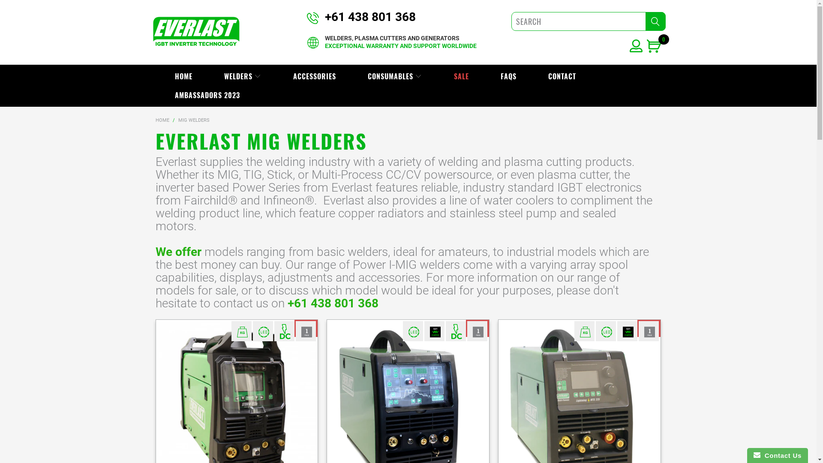 This screenshot has width=823, height=463. I want to click on Lightweight, so click(585, 332).